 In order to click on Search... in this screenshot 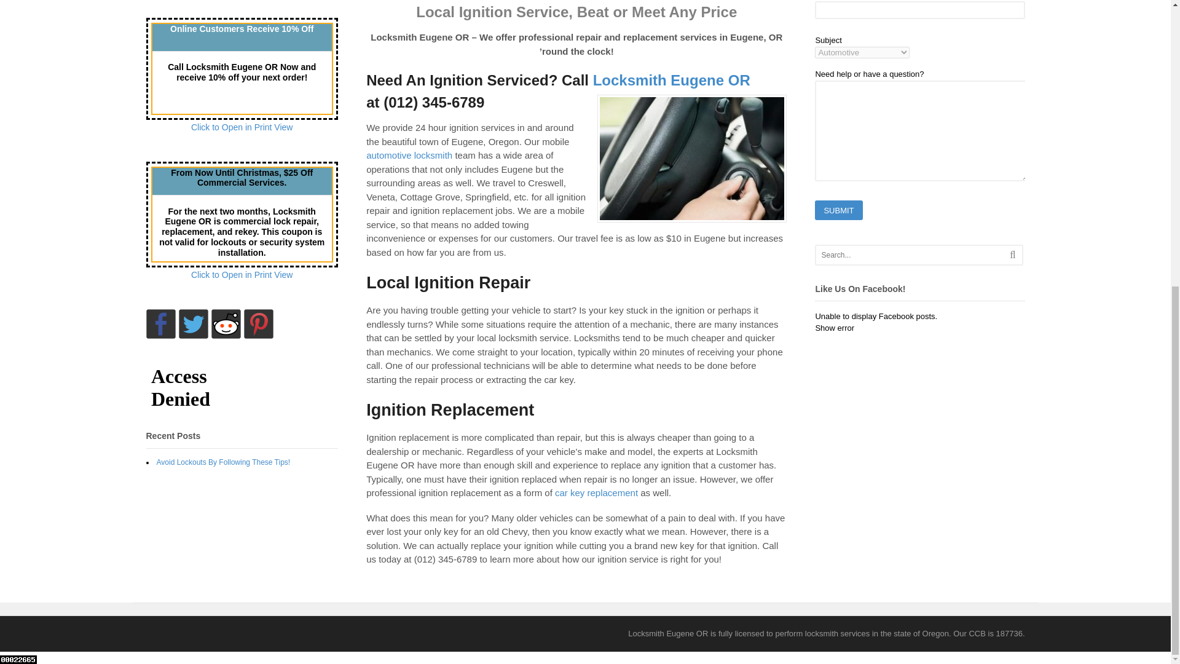, I will do `click(908, 255)`.